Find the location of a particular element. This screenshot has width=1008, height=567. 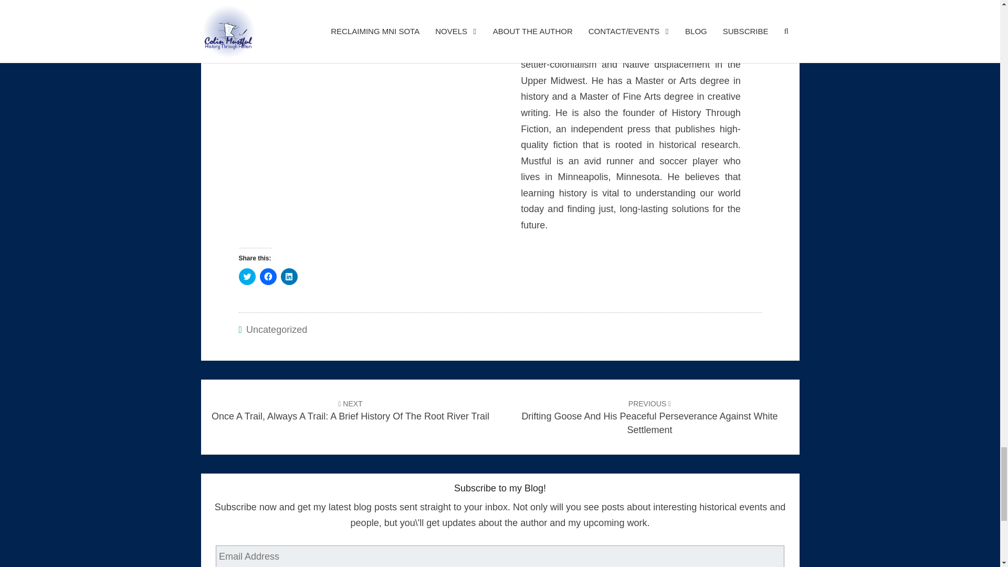

Click to share on Twitter is located at coordinates (246, 276).